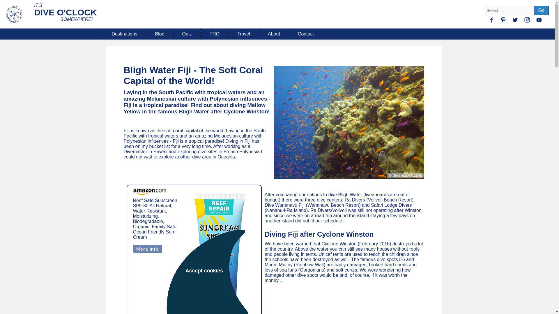 The image size is (559, 314). What do you see at coordinates (274, 34) in the screenshot?
I see `About` at bounding box center [274, 34].